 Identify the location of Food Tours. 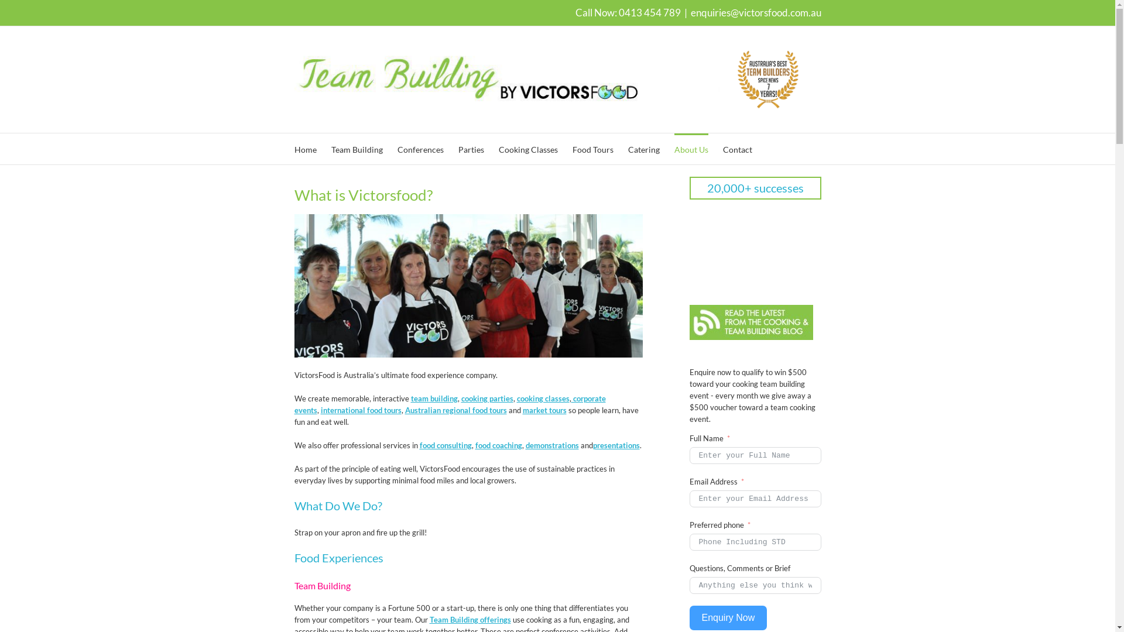
(593, 149).